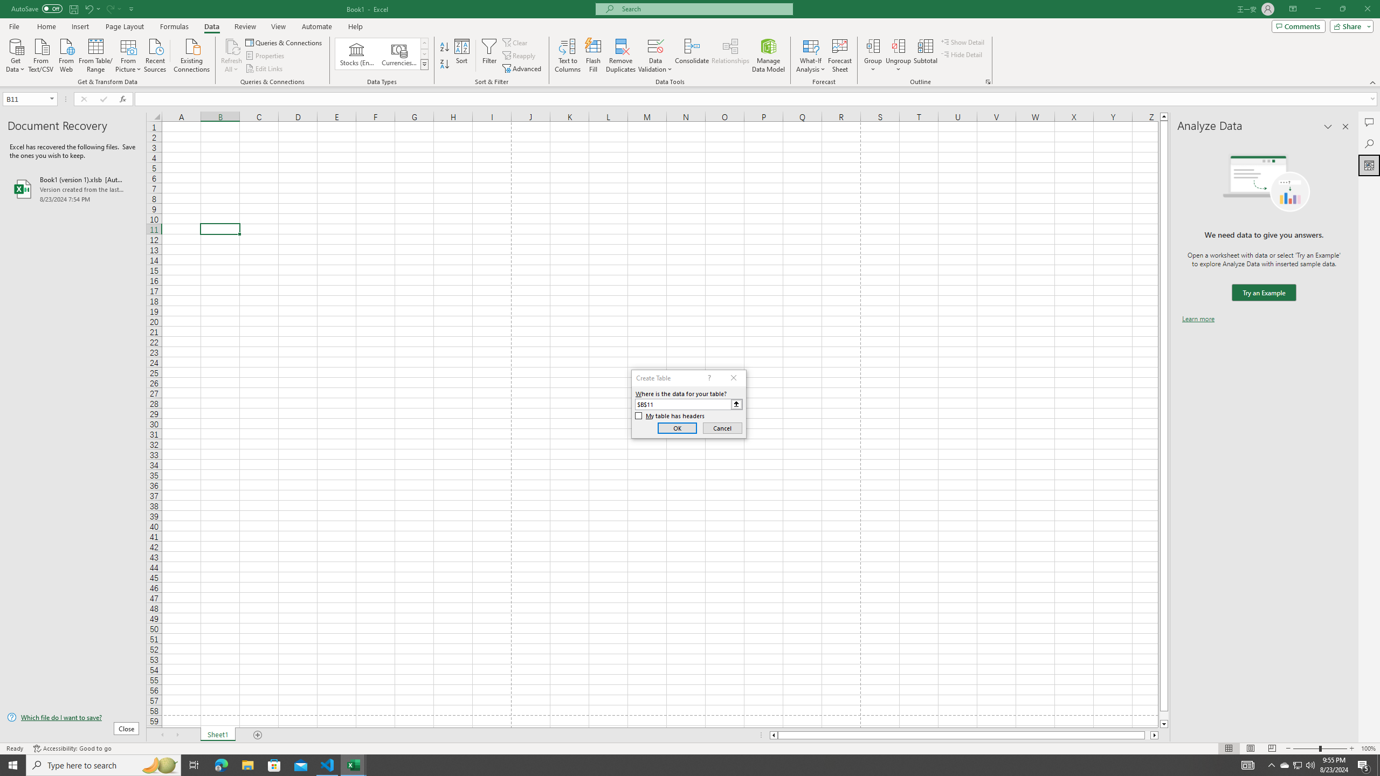  Describe the element at coordinates (463, 56) in the screenshot. I see `Sort...` at that location.